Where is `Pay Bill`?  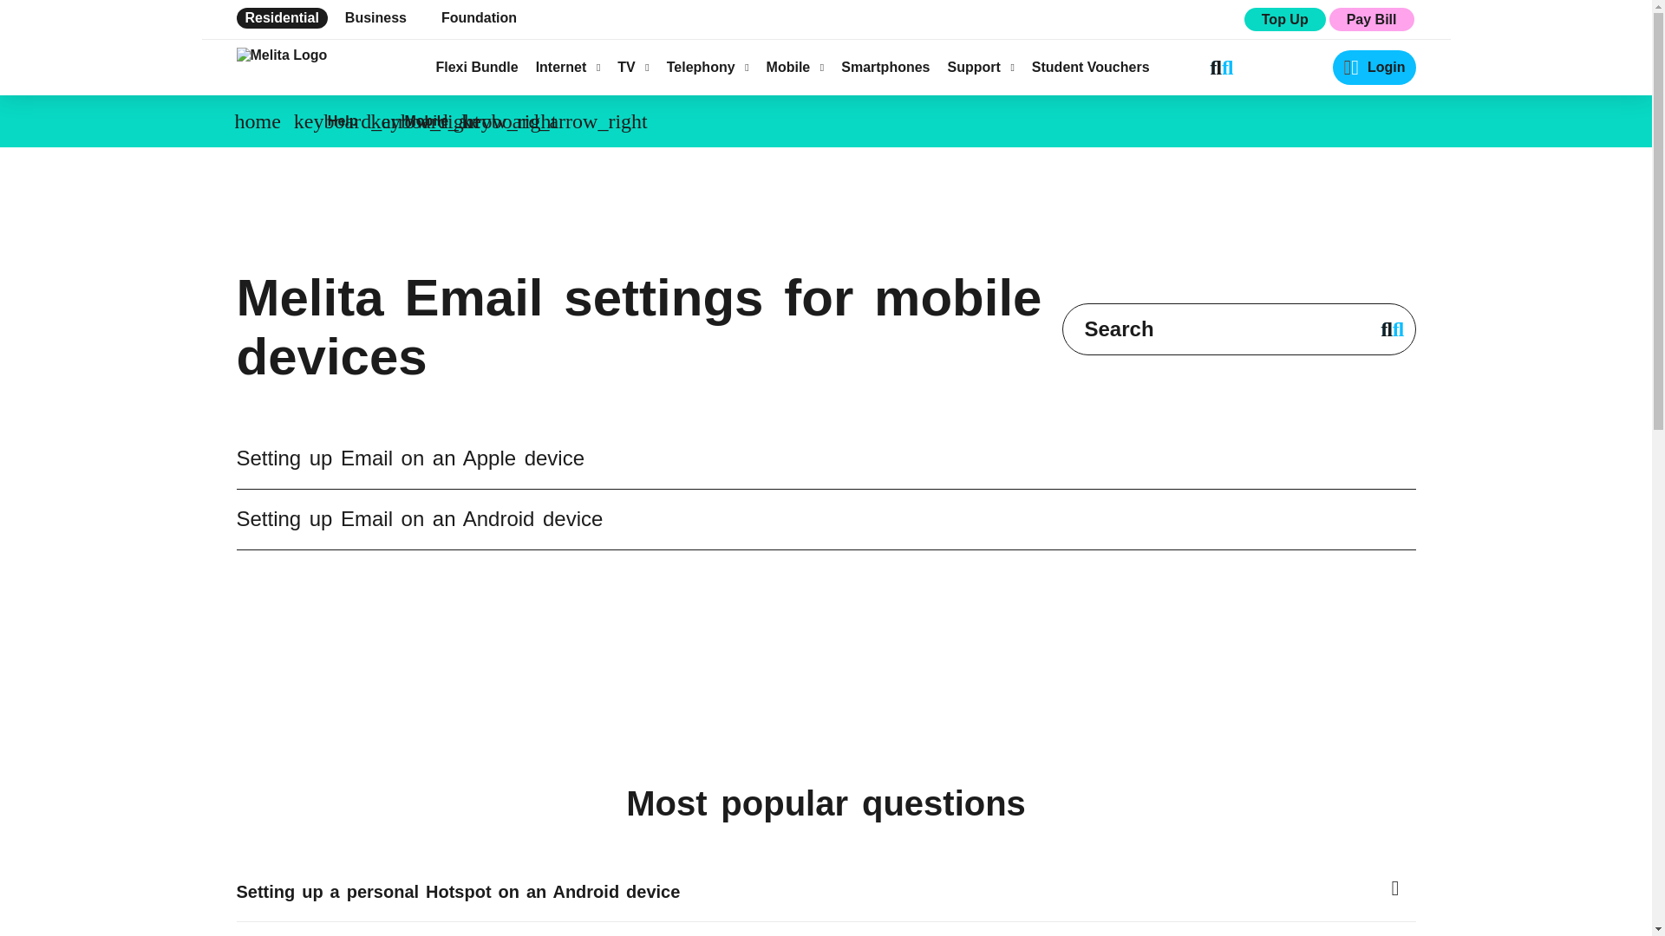 Pay Bill is located at coordinates (1371, 19).